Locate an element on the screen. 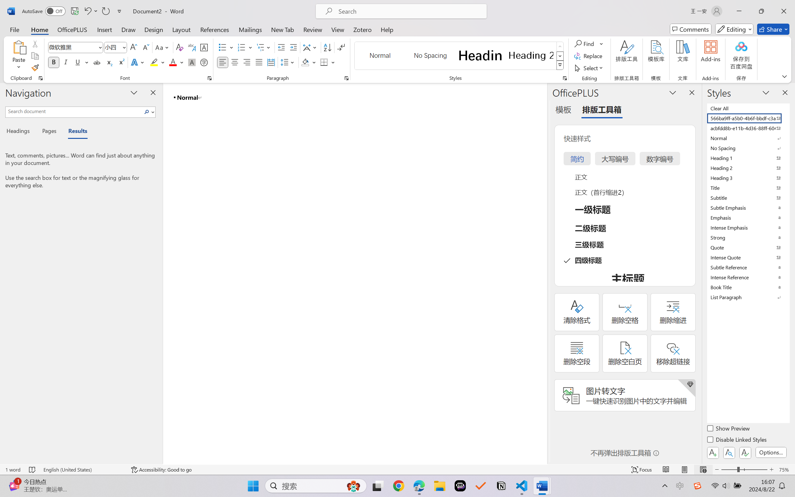 The image size is (795, 497). Design is located at coordinates (154, 29).